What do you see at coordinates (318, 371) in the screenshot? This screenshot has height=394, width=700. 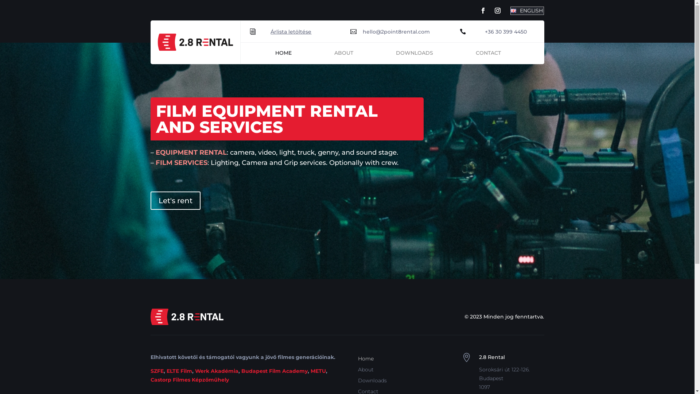 I see `METU` at bounding box center [318, 371].